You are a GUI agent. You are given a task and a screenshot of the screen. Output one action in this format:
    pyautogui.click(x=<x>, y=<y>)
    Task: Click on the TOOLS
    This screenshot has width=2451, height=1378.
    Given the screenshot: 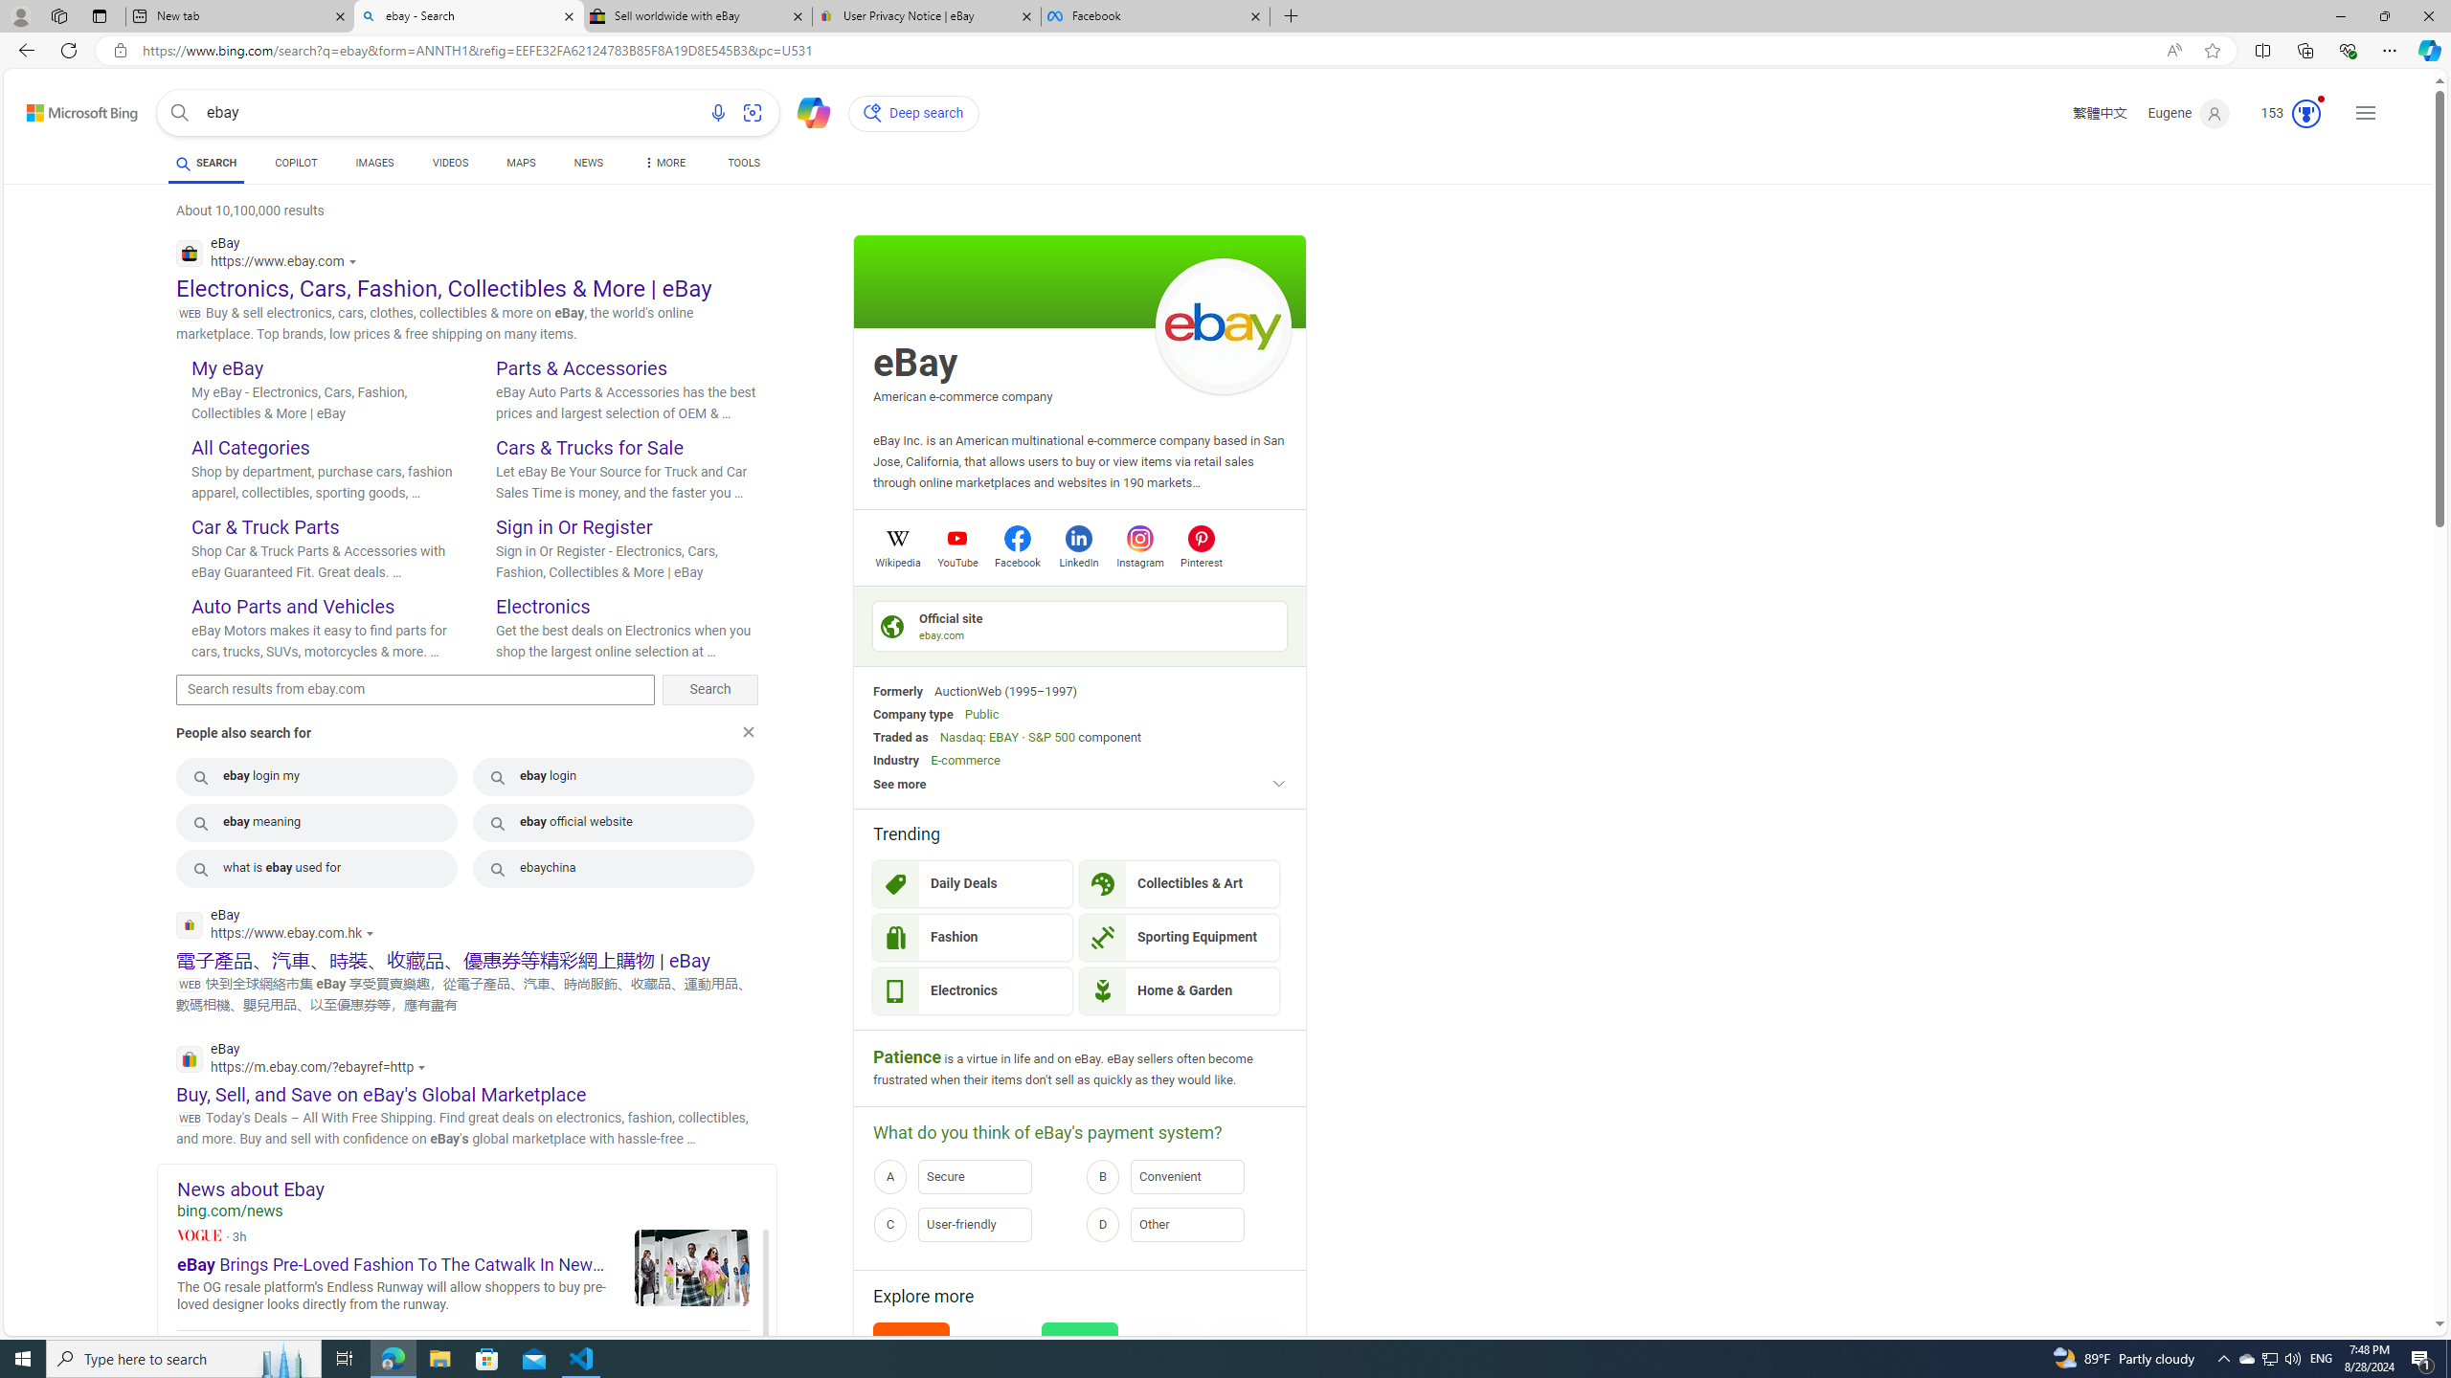 What is the action you would take?
    pyautogui.click(x=743, y=166)
    